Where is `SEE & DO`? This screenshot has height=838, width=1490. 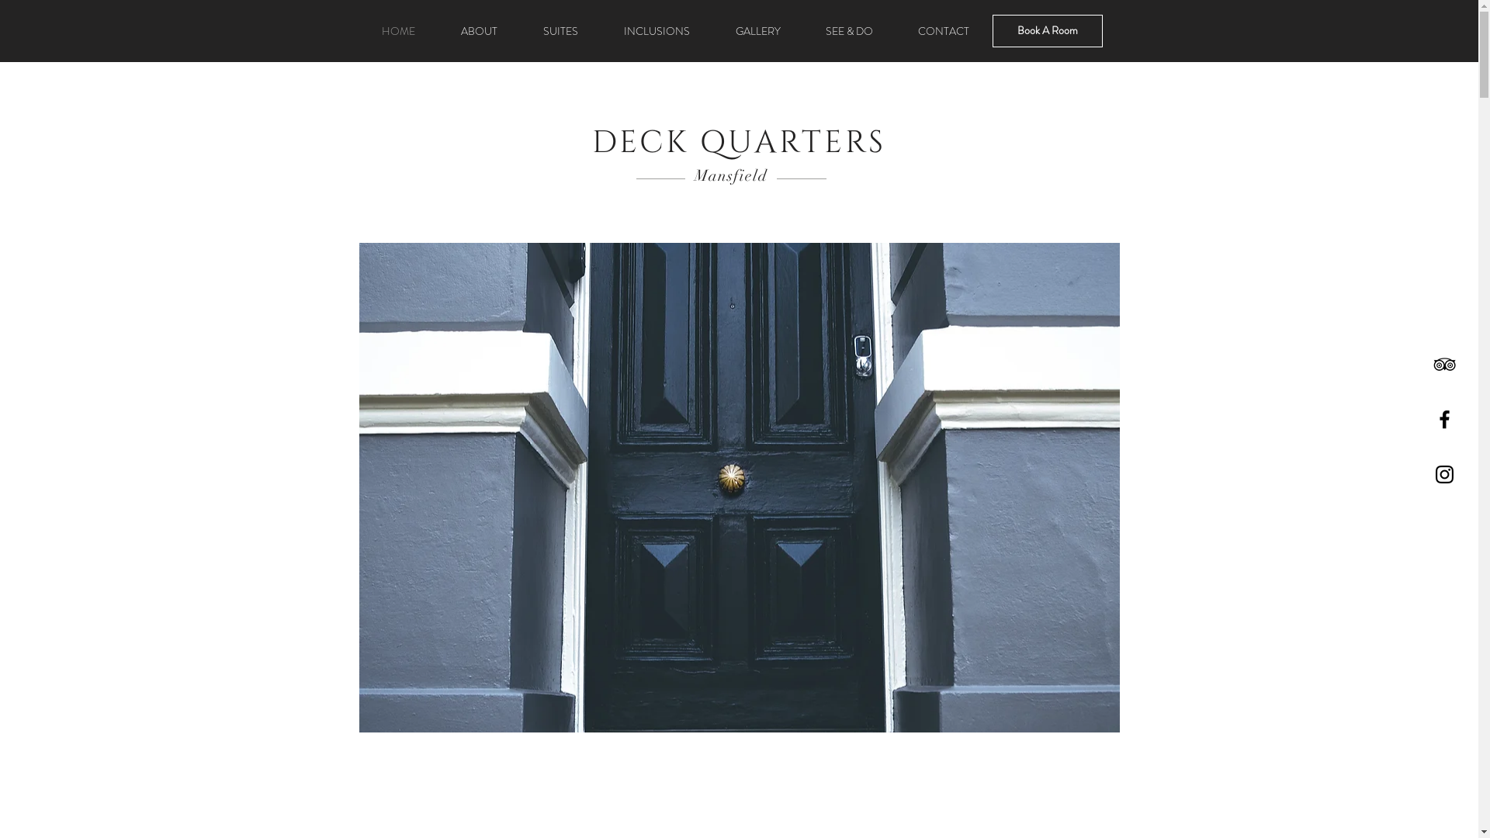
SEE & DO is located at coordinates (849, 31).